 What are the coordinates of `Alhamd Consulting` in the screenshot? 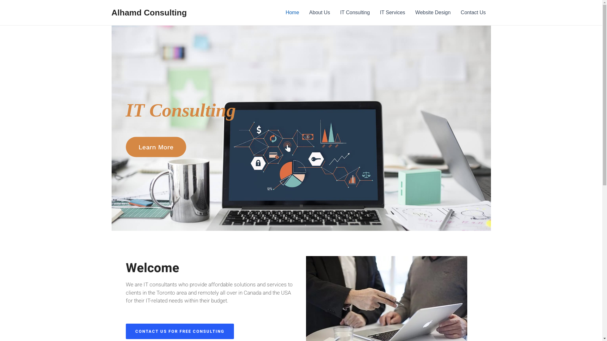 It's located at (149, 13).